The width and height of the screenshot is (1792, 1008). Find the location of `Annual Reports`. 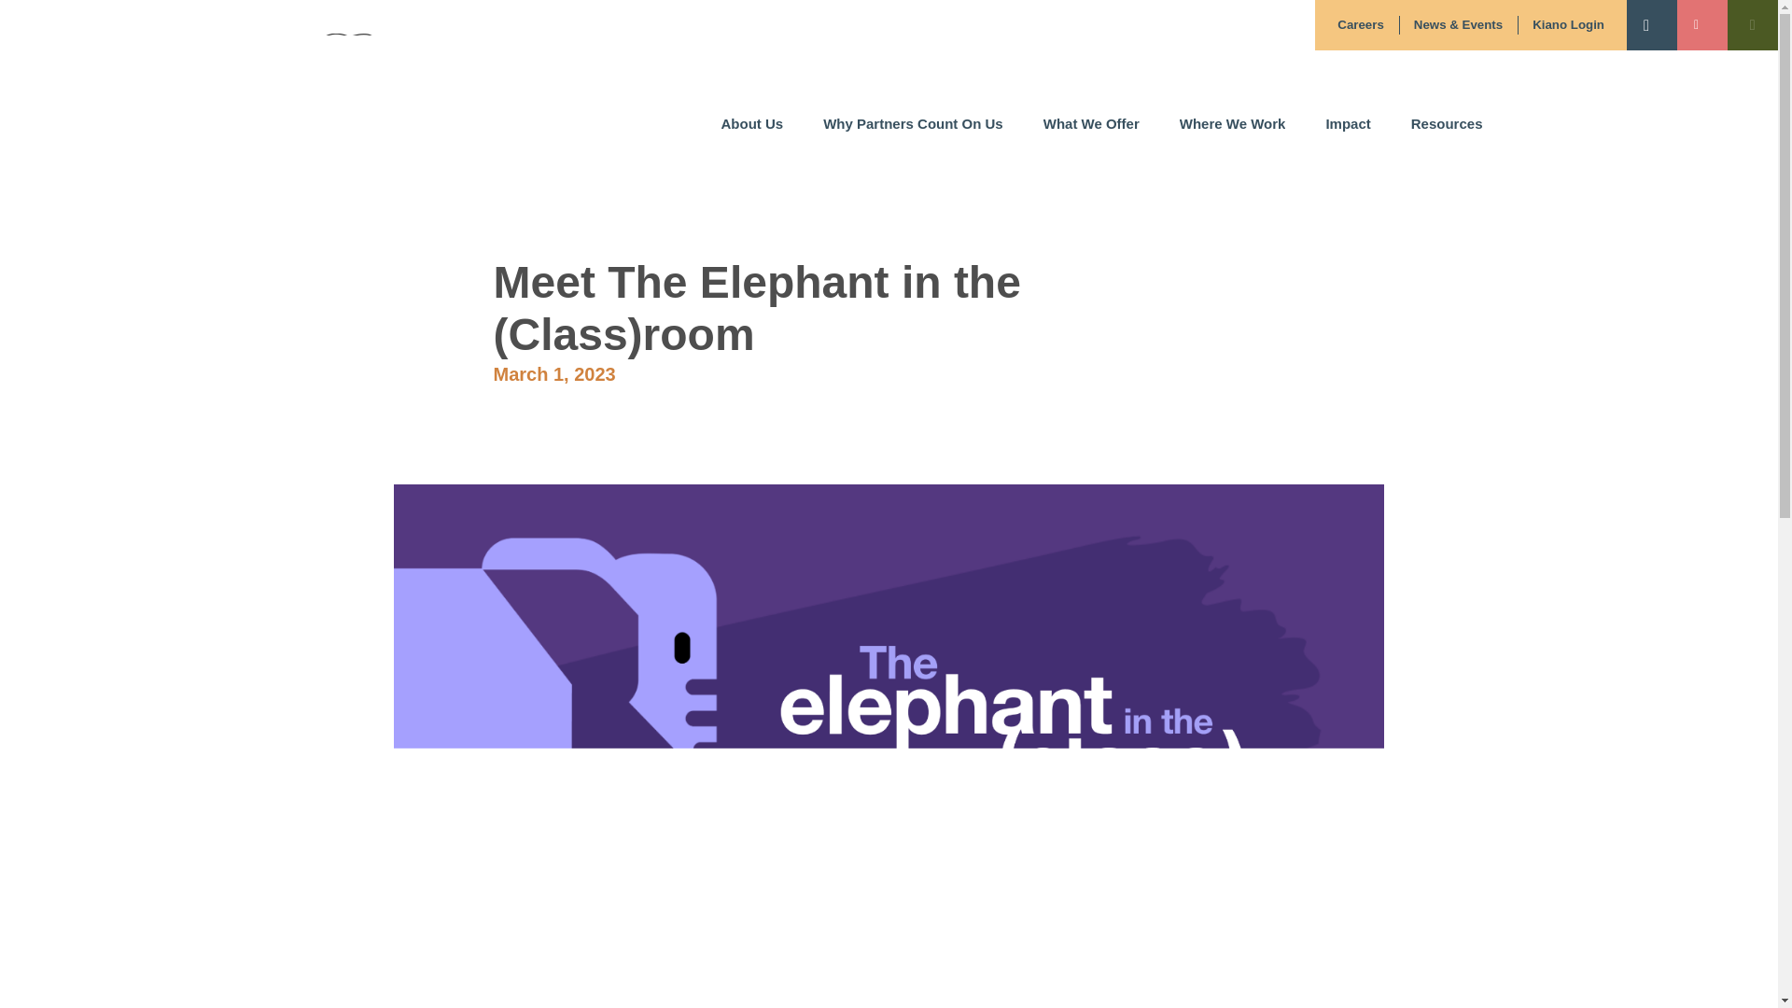

Annual Reports is located at coordinates (1017, 187).